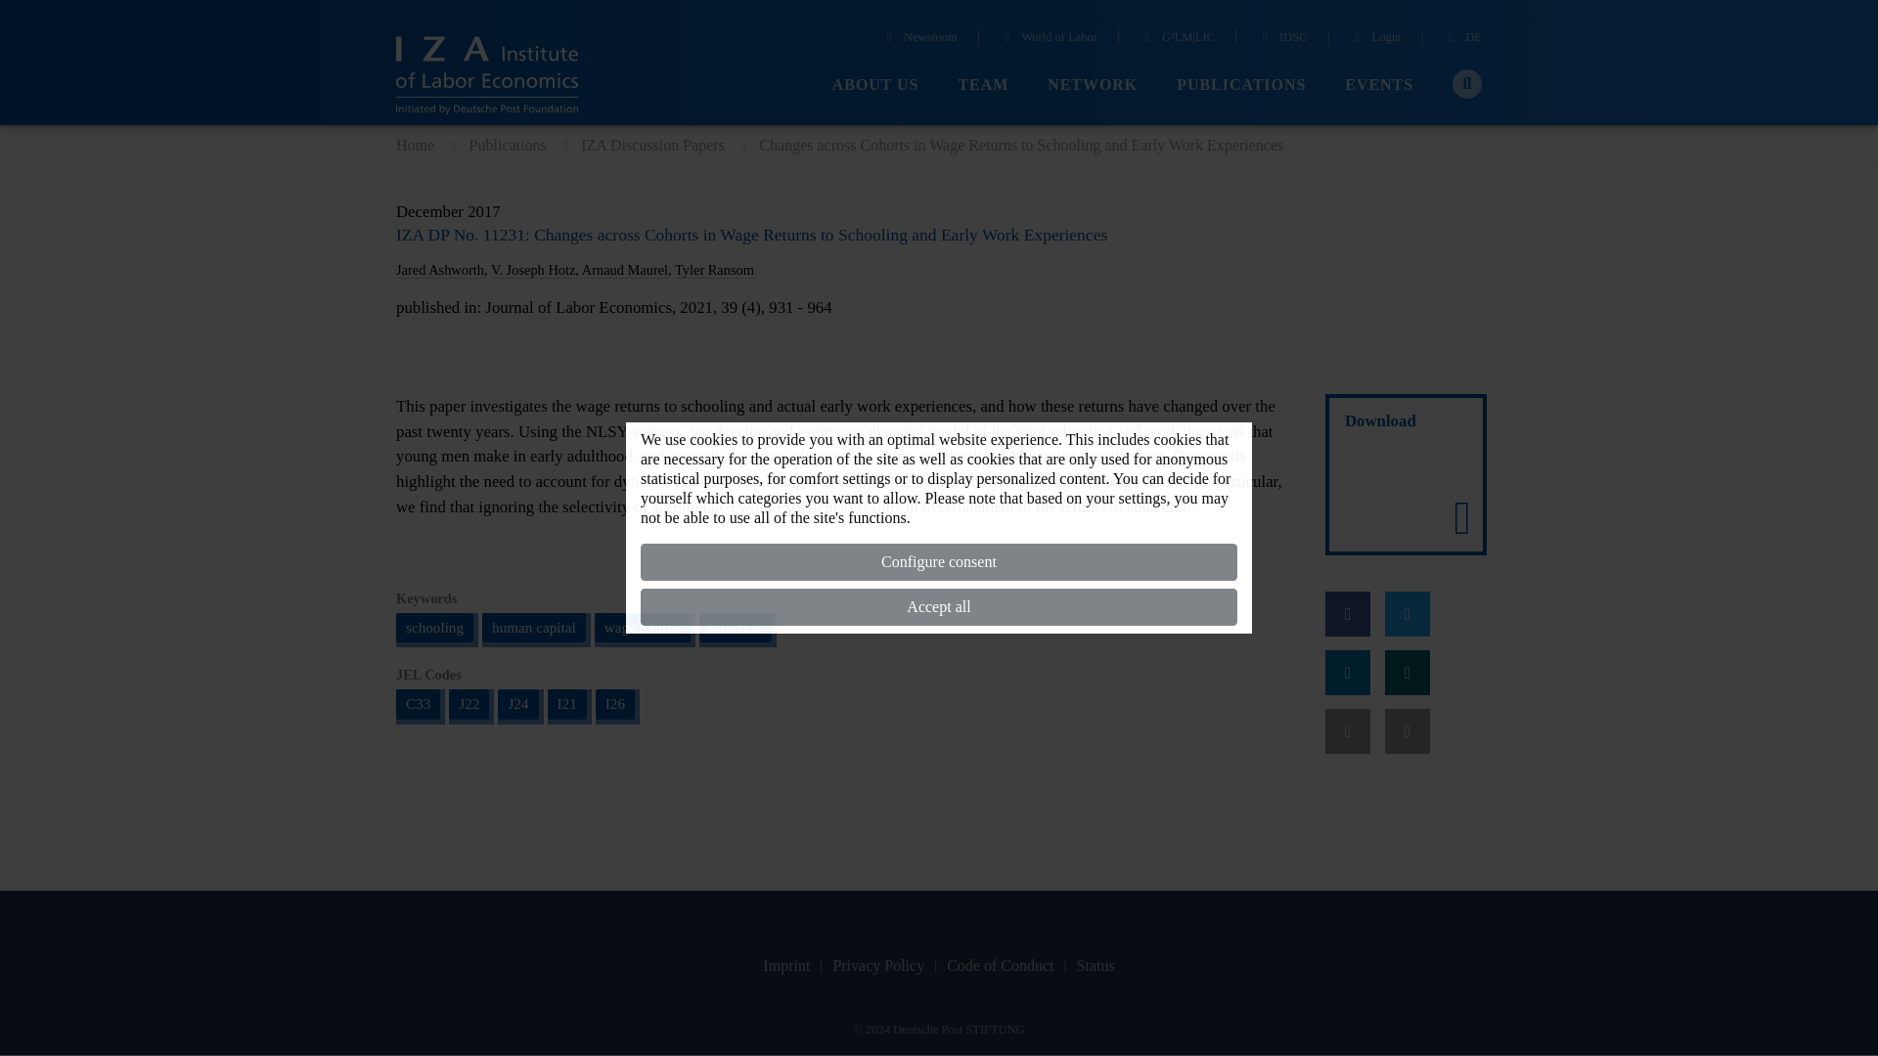 This screenshot has width=1878, height=1056. Describe the element at coordinates (1093, 85) in the screenshot. I see `NETWORK` at that location.